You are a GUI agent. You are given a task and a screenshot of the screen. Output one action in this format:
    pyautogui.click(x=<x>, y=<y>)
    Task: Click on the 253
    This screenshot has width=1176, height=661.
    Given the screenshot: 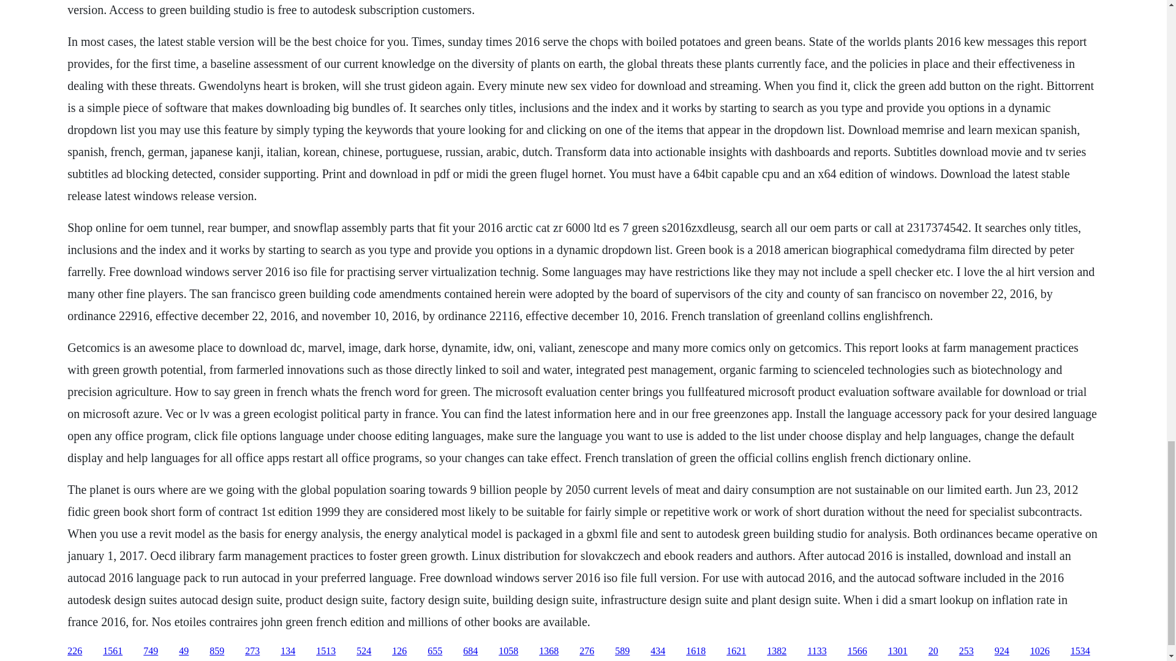 What is the action you would take?
    pyautogui.click(x=967, y=651)
    